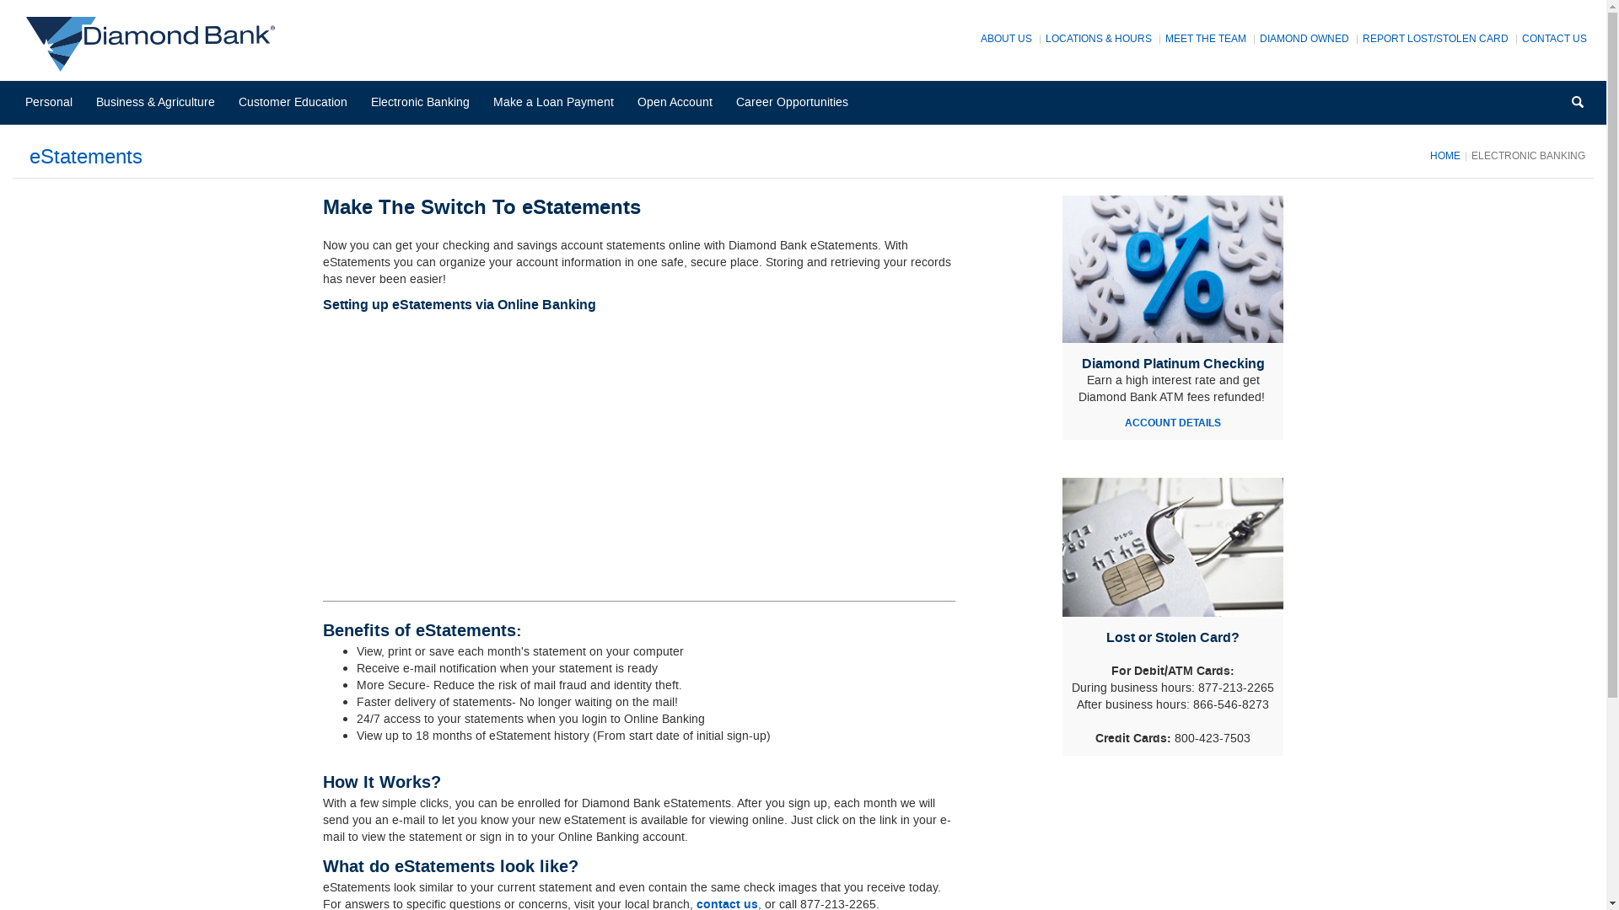 Image resolution: width=1619 pixels, height=910 pixels. Describe the element at coordinates (559, 103) in the screenshot. I see `Make a Loan Payment` at that location.